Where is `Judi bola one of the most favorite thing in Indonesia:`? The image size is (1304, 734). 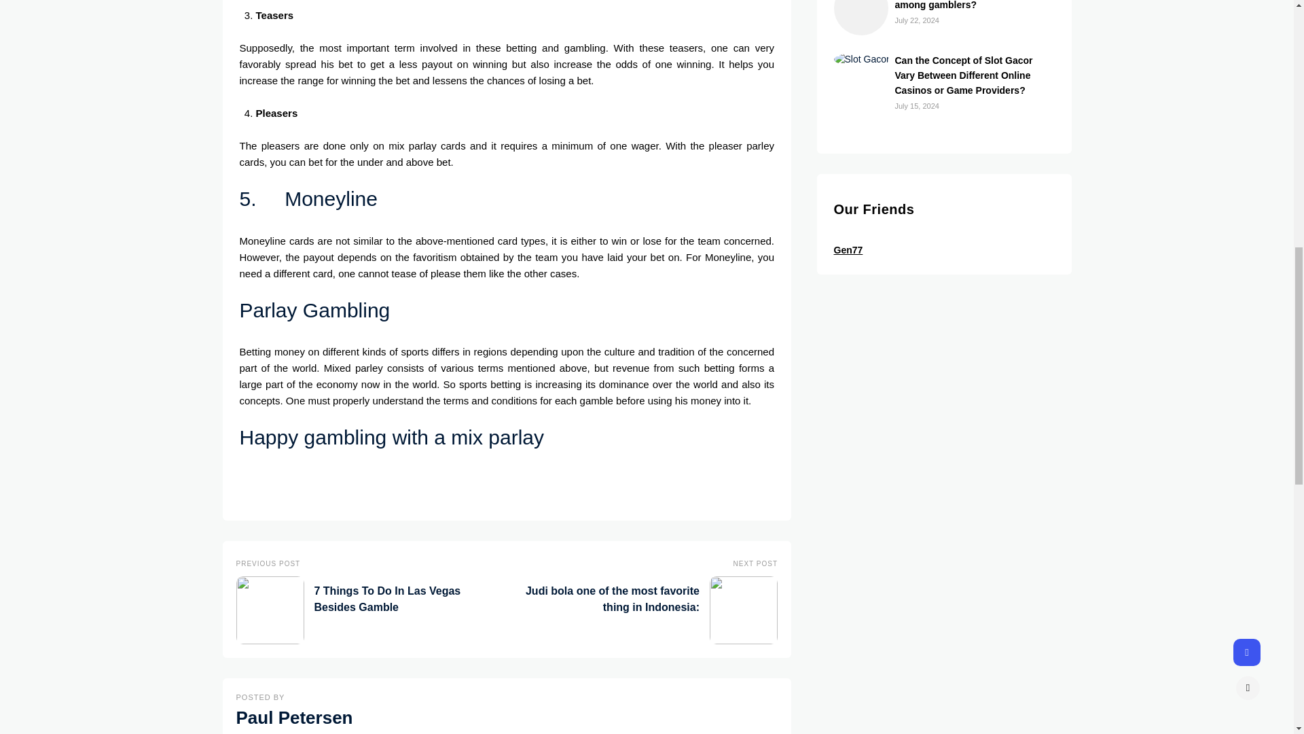
Judi bola one of the most favorite thing in Indonesia: is located at coordinates (649, 612).